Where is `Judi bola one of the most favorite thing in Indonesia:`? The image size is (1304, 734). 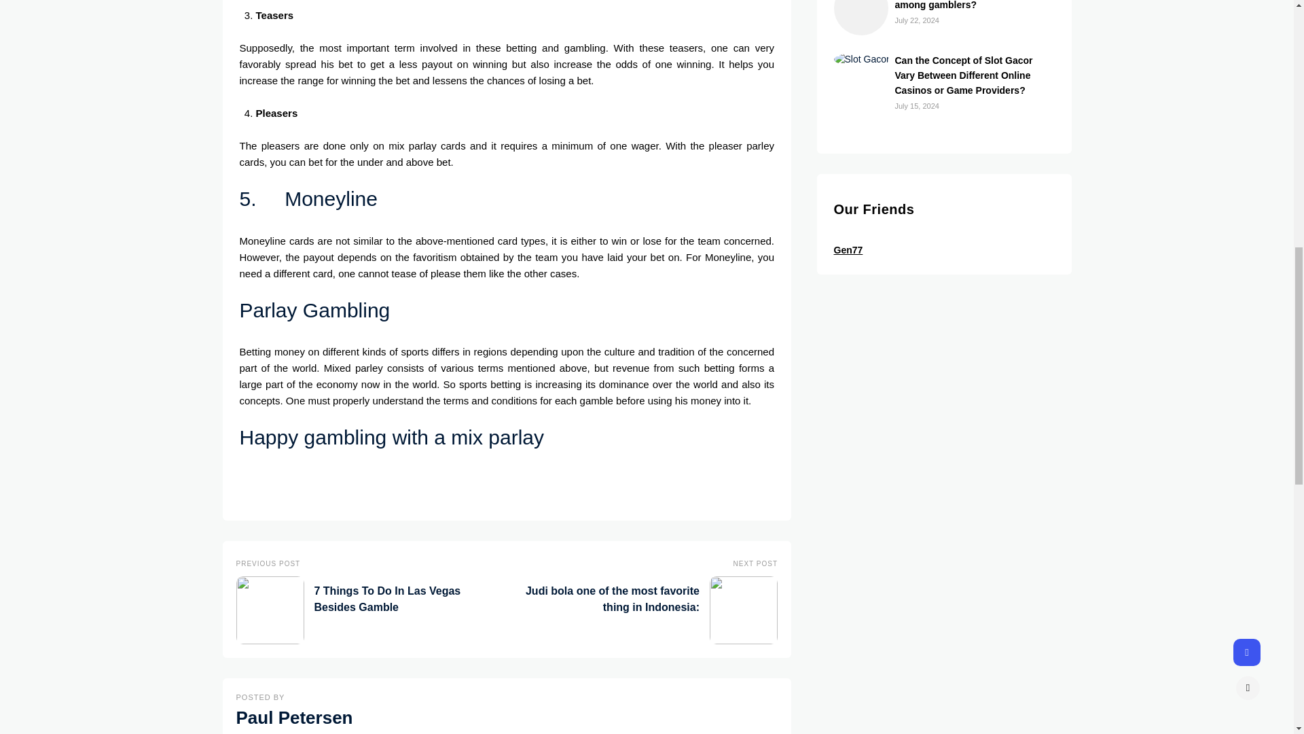
Judi bola one of the most favorite thing in Indonesia: is located at coordinates (649, 612).